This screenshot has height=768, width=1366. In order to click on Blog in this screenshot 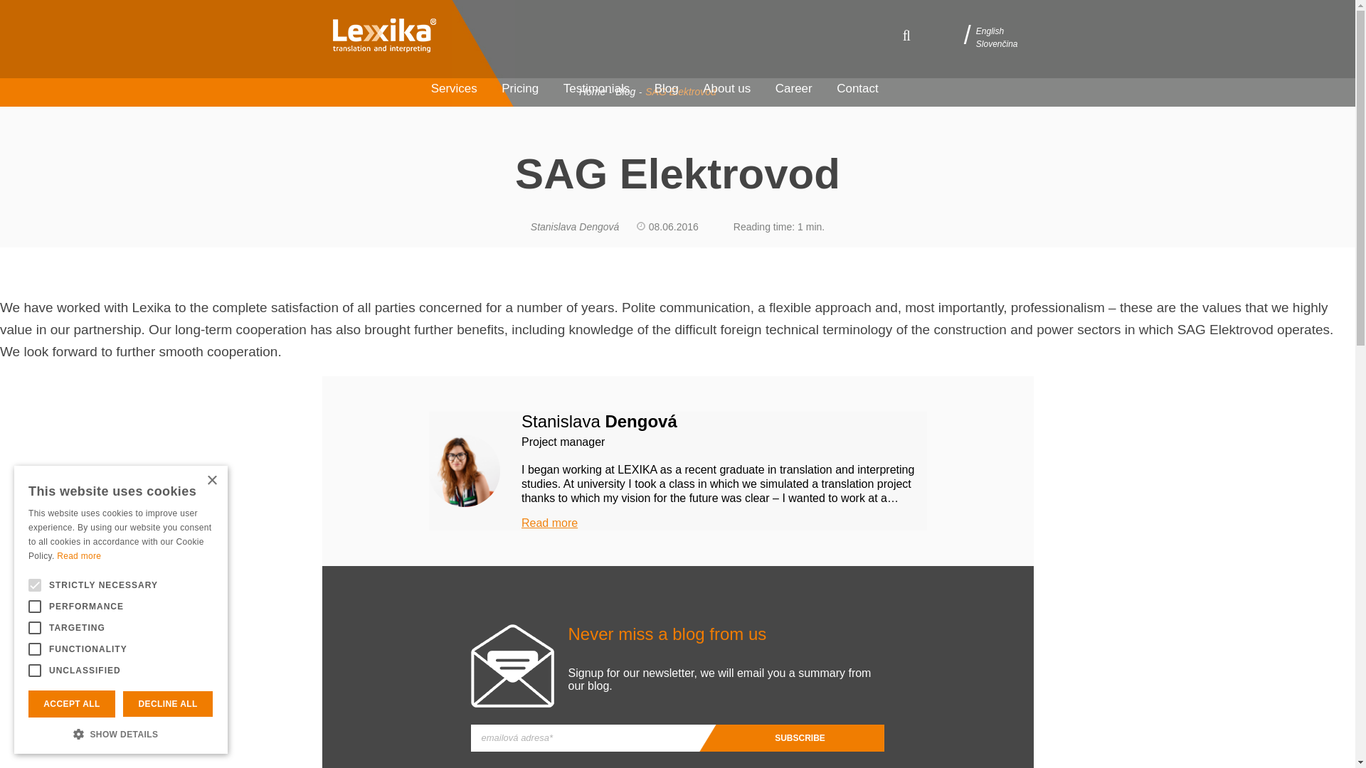, I will do `click(625, 91)`.